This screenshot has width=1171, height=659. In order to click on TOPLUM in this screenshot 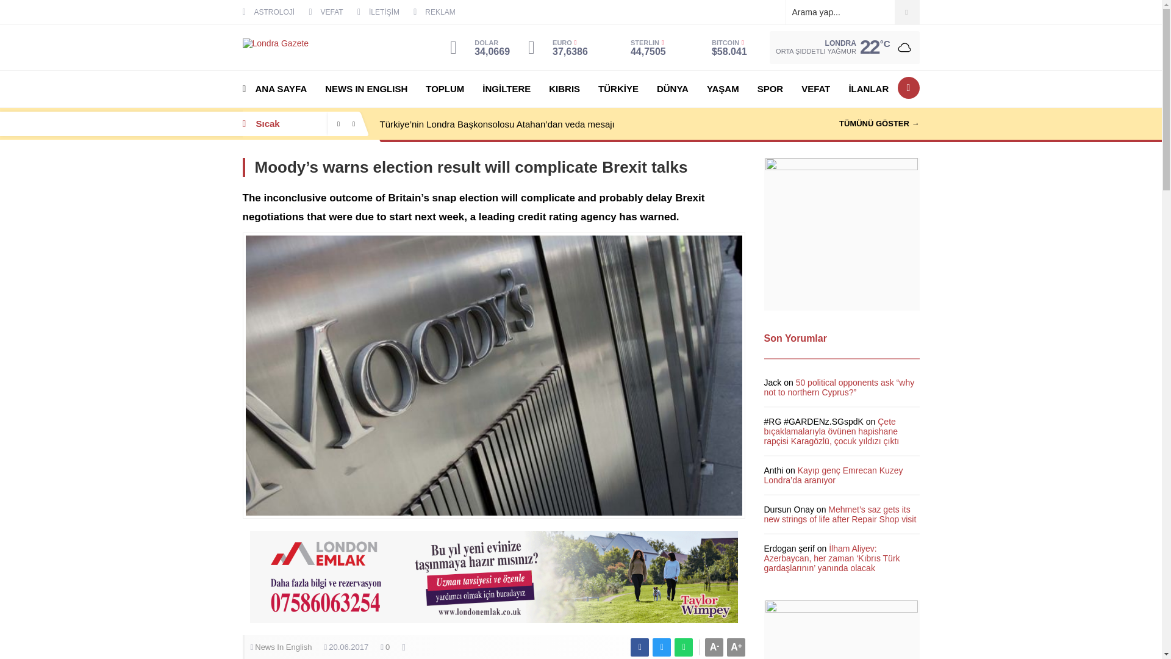, I will do `click(445, 89)`.